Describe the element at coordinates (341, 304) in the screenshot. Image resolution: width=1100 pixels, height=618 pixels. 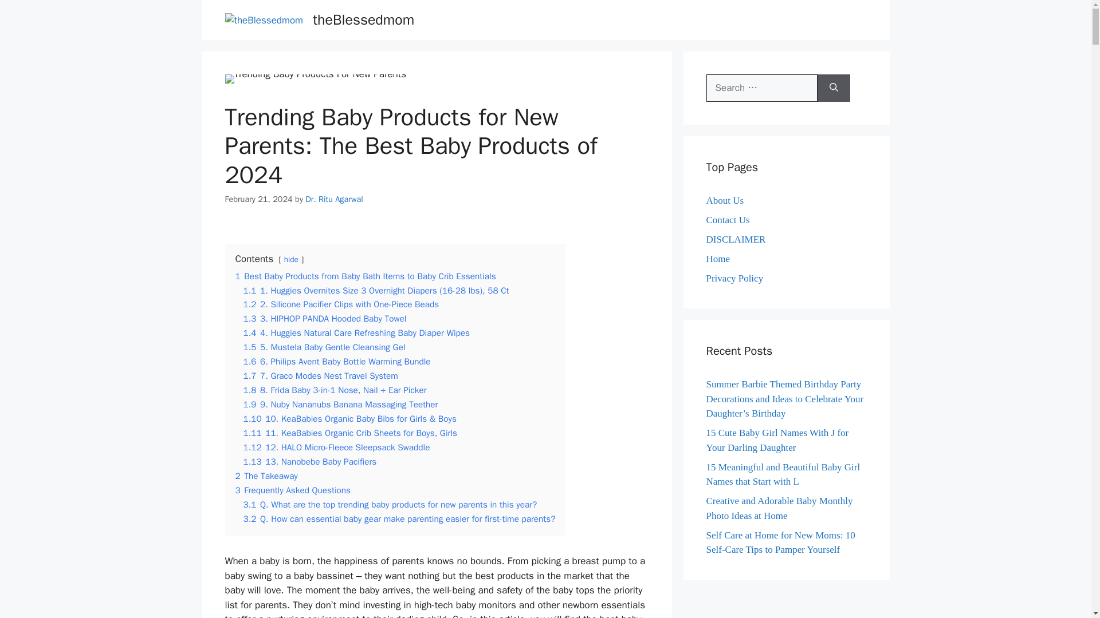
I see `1.2 2. Silicone Pacifier Clips with One-Piece Beads` at that location.